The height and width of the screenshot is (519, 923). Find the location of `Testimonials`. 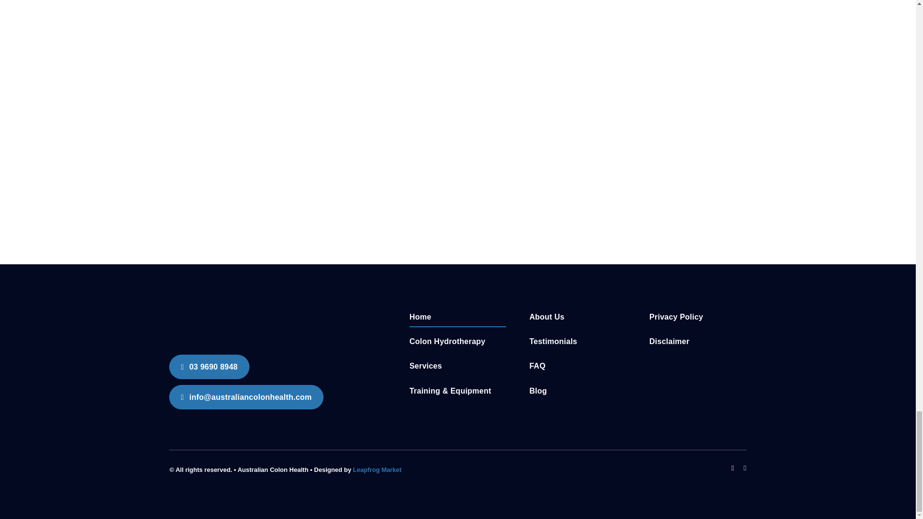

Testimonials is located at coordinates (578, 342).